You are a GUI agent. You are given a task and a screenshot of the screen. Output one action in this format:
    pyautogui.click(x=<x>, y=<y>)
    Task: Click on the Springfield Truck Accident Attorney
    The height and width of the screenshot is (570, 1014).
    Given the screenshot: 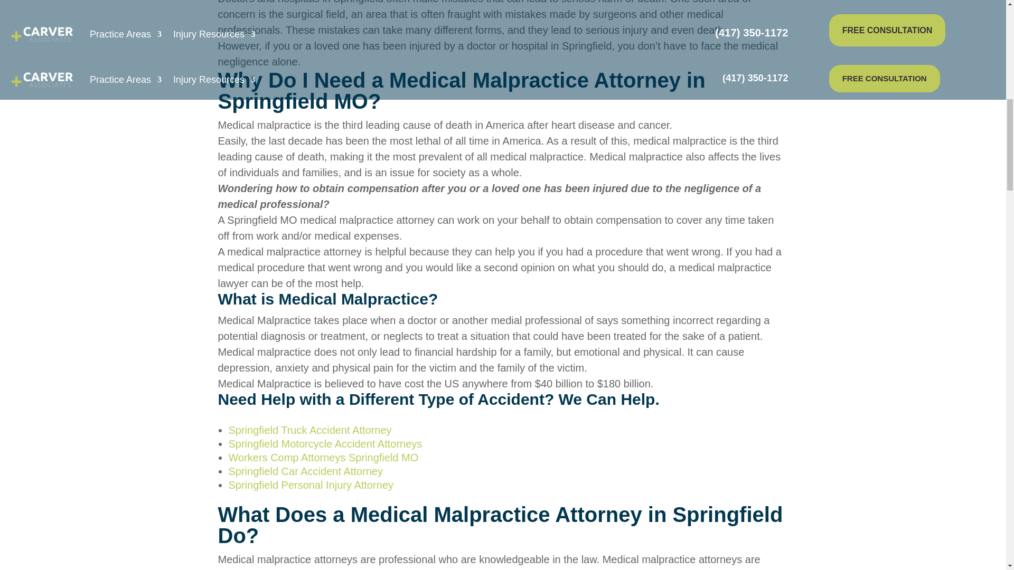 What is the action you would take?
    pyautogui.click(x=309, y=430)
    